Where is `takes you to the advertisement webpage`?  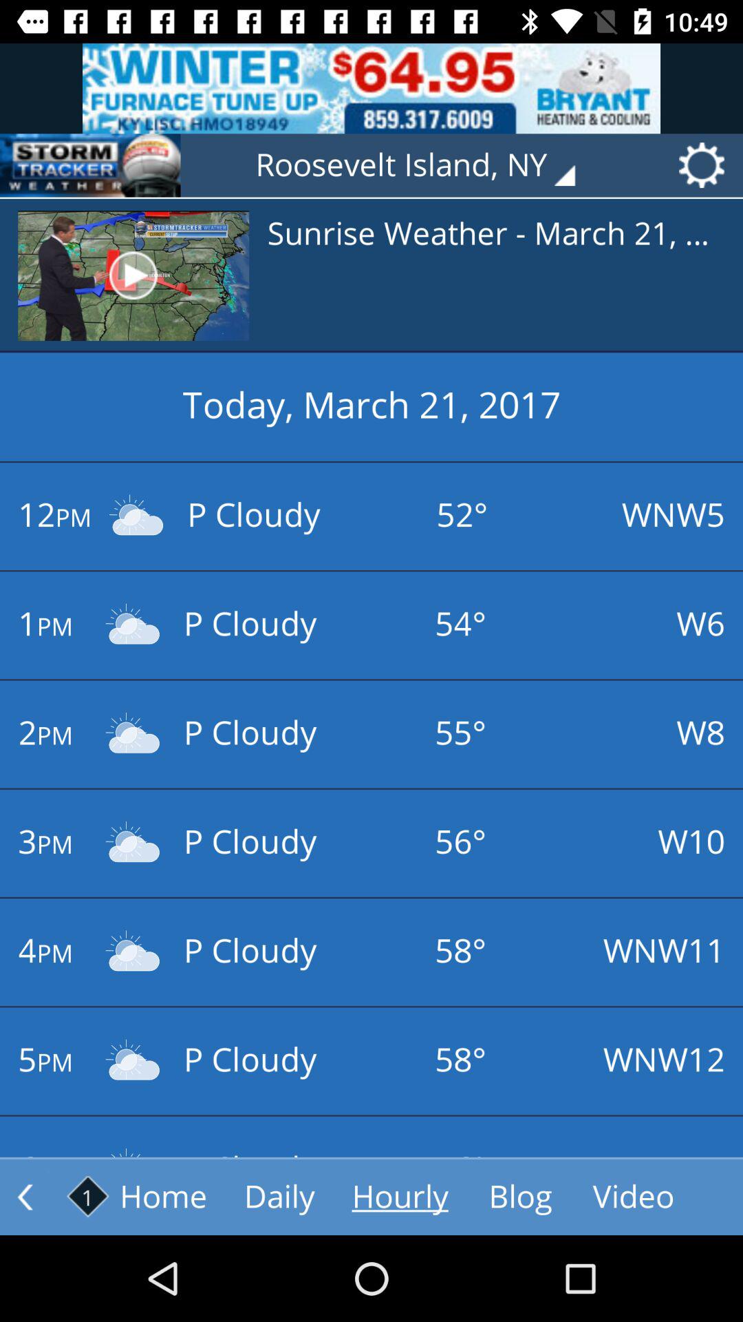 takes you to the advertisement webpage is located at coordinates (371, 88).